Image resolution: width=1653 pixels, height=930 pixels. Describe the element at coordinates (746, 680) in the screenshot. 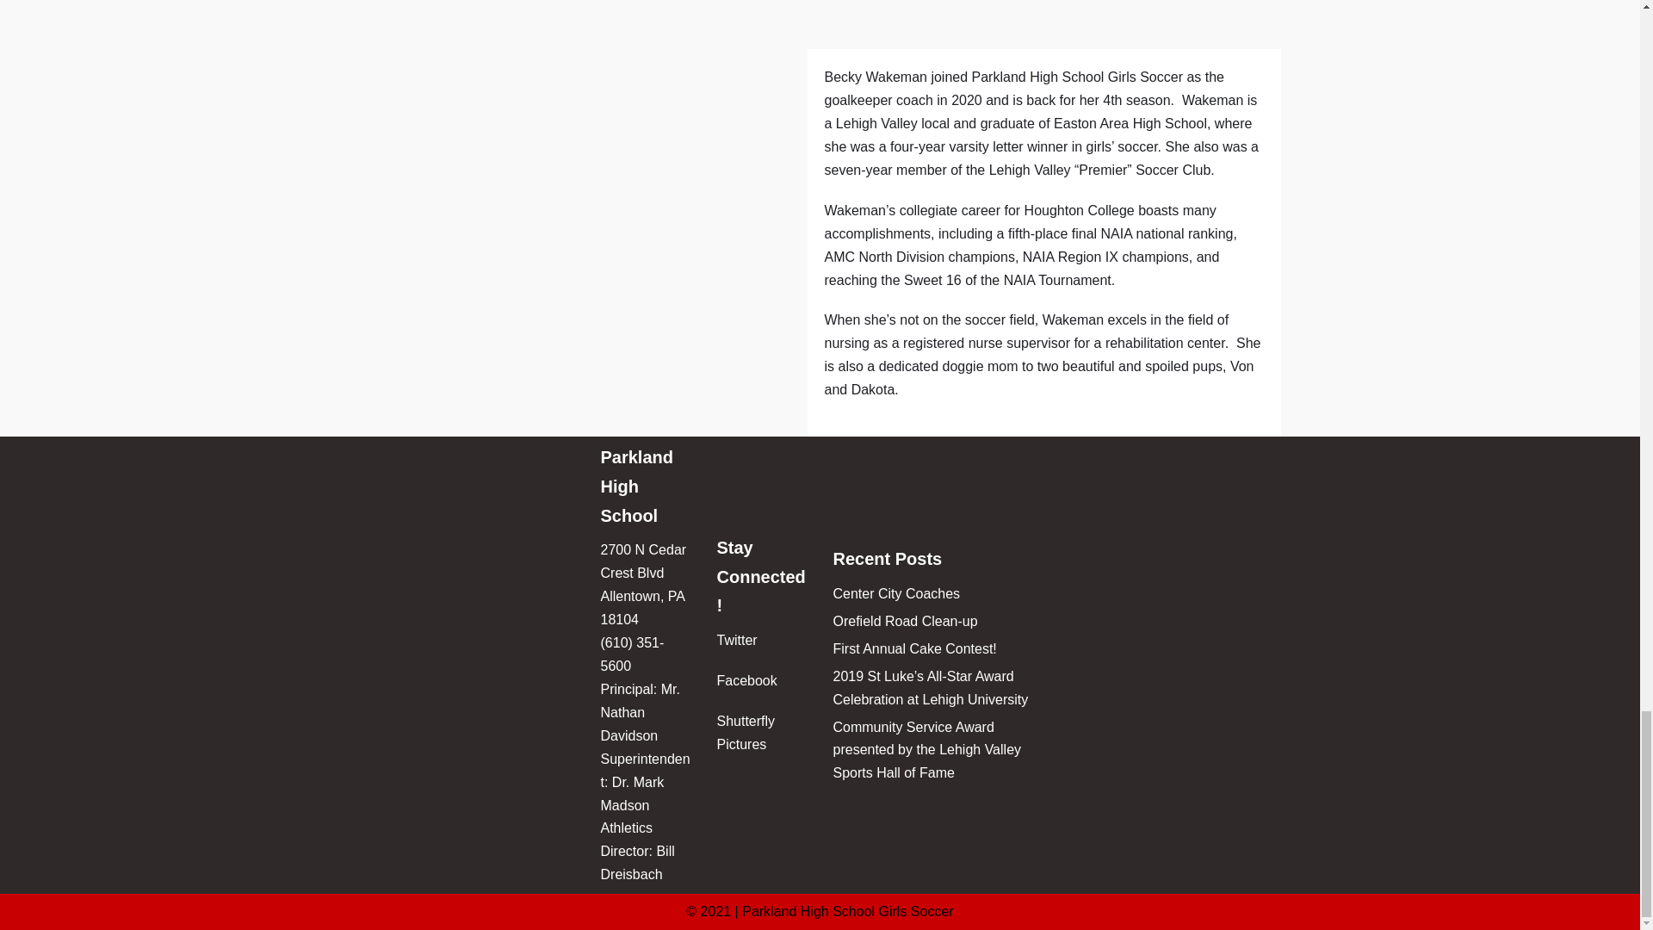

I see `Facebook` at that location.